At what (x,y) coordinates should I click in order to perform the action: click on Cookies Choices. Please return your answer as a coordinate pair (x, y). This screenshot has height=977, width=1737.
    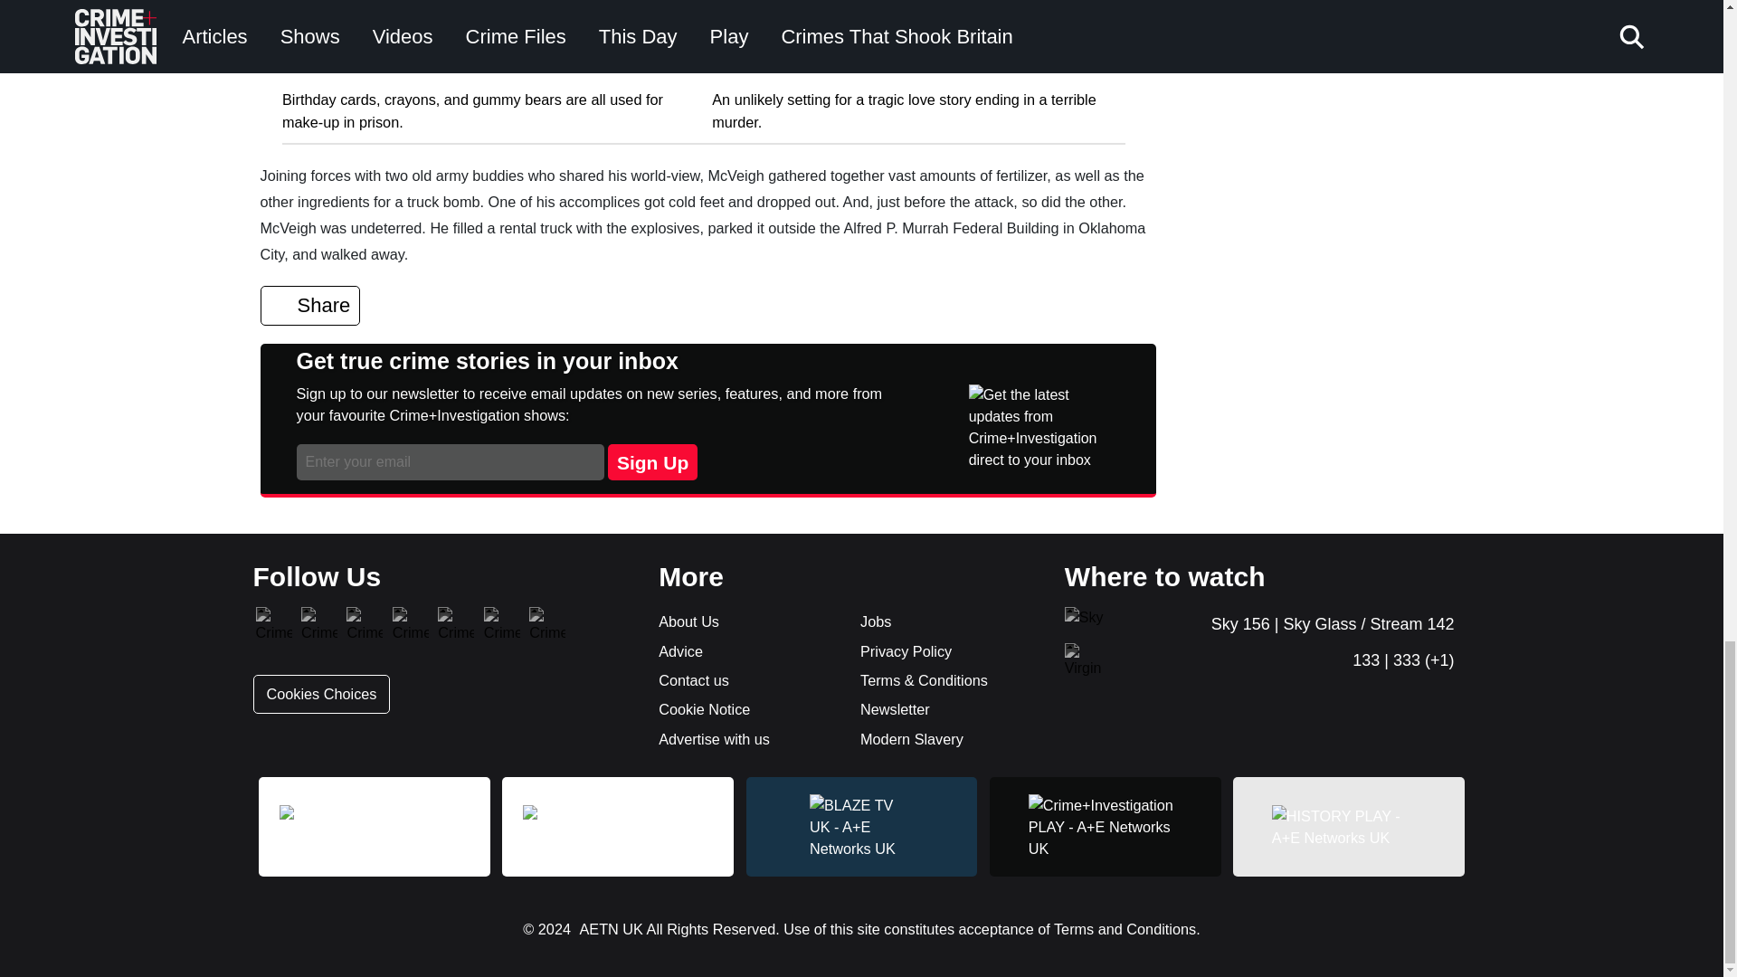
    Looking at the image, I should click on (322, 694).